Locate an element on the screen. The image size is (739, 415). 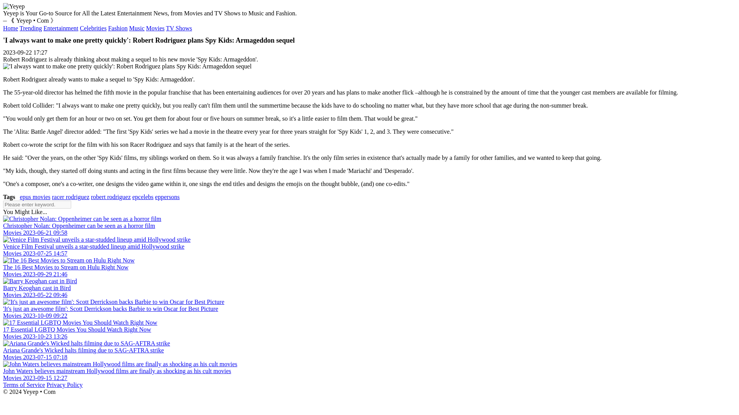
epcelebs is located at coordinates (143, 197).